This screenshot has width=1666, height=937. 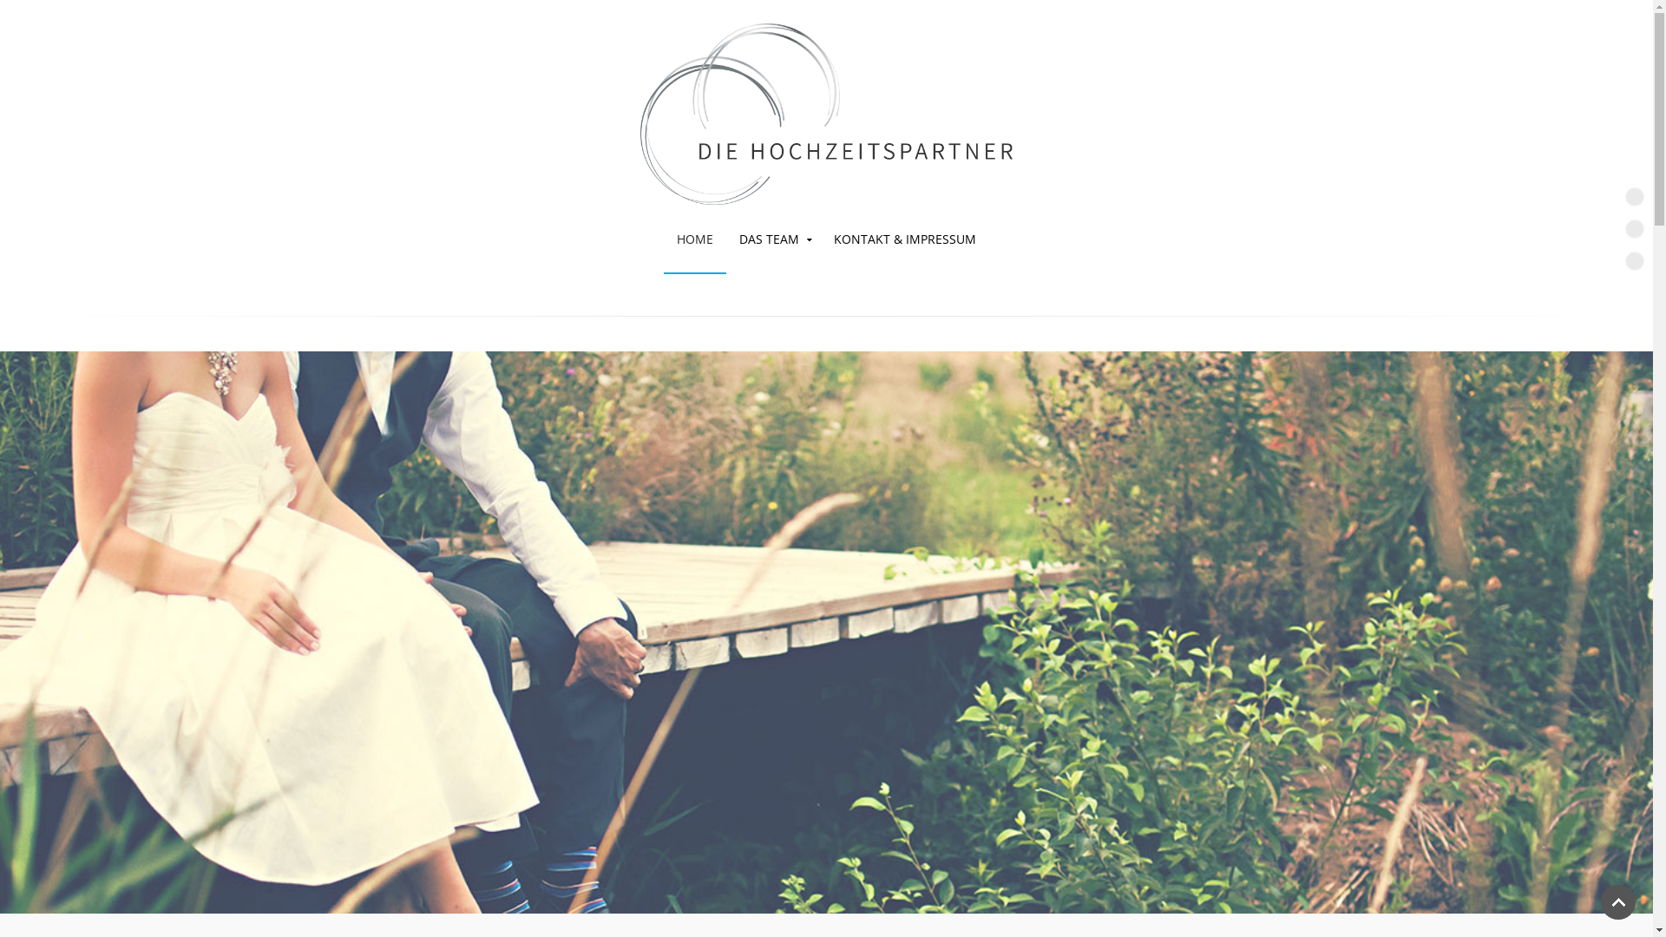 I want to click on DAS TEAM, so click(x=774, y=239).